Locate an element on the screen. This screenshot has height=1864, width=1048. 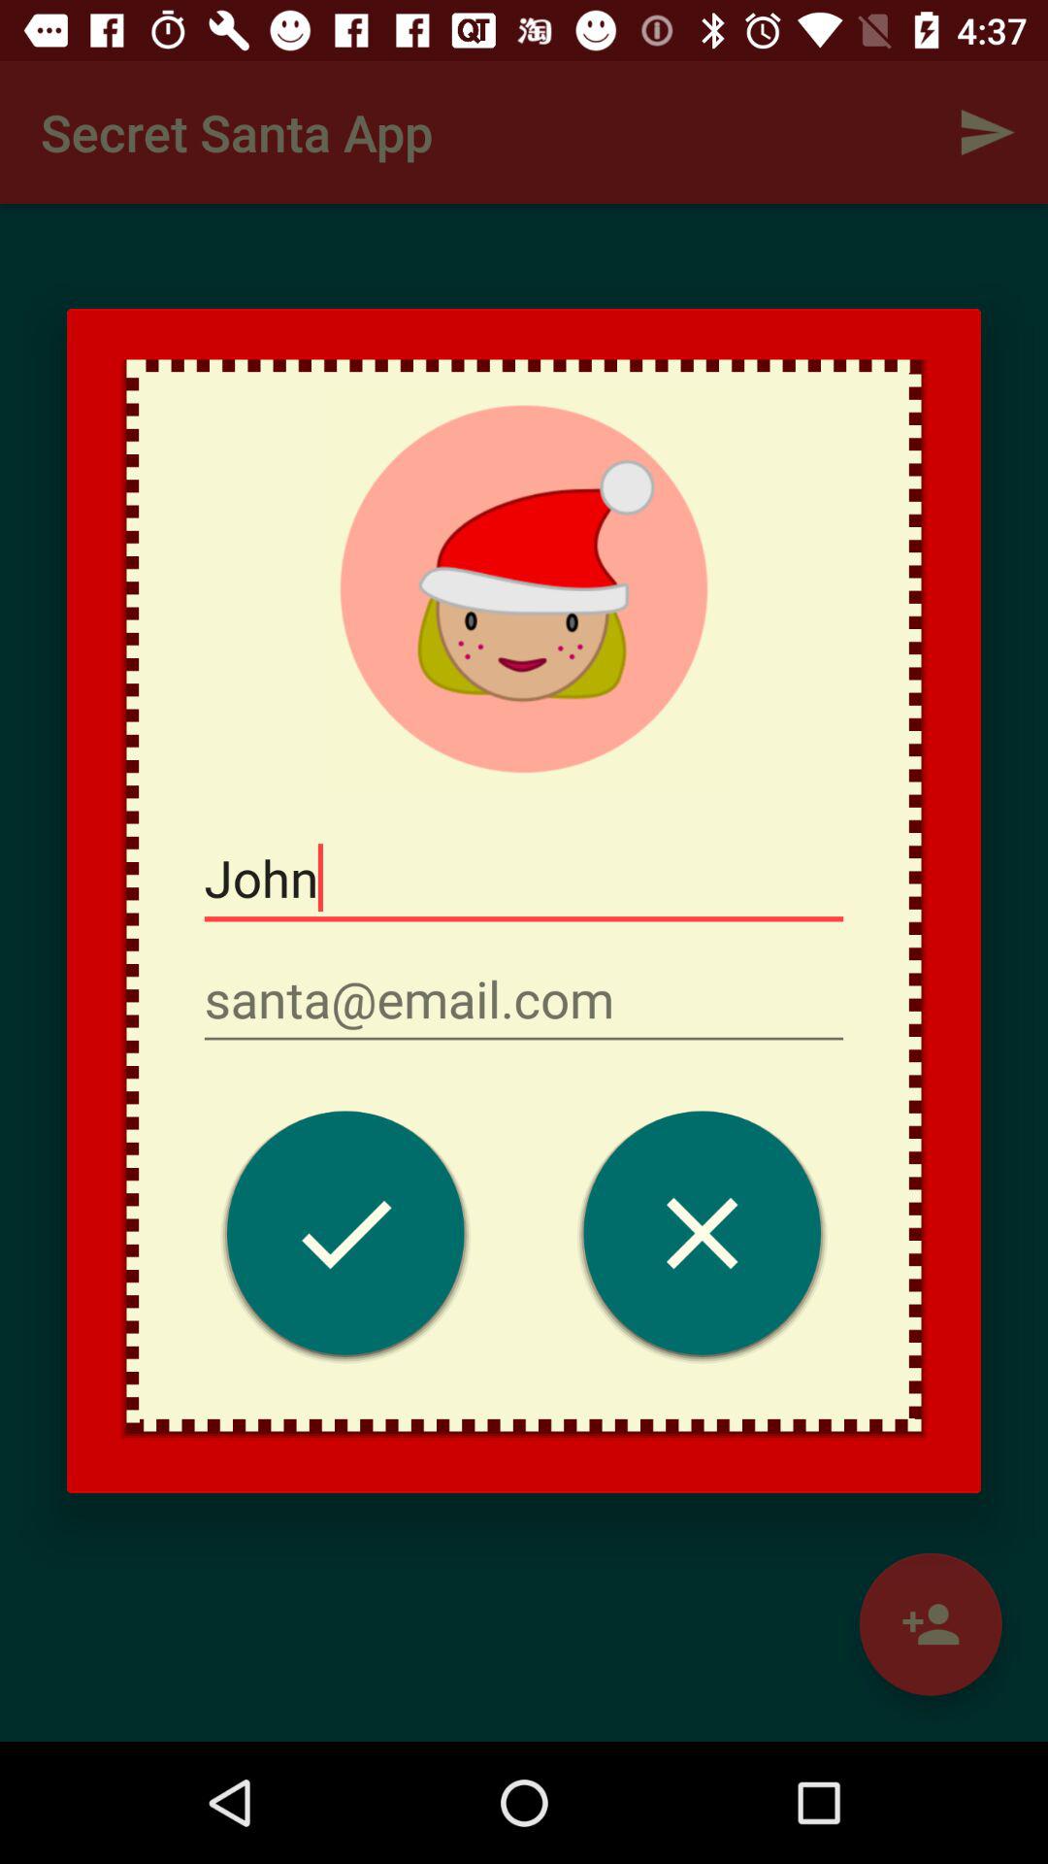
cancel is located at coordinates (703, 1239).